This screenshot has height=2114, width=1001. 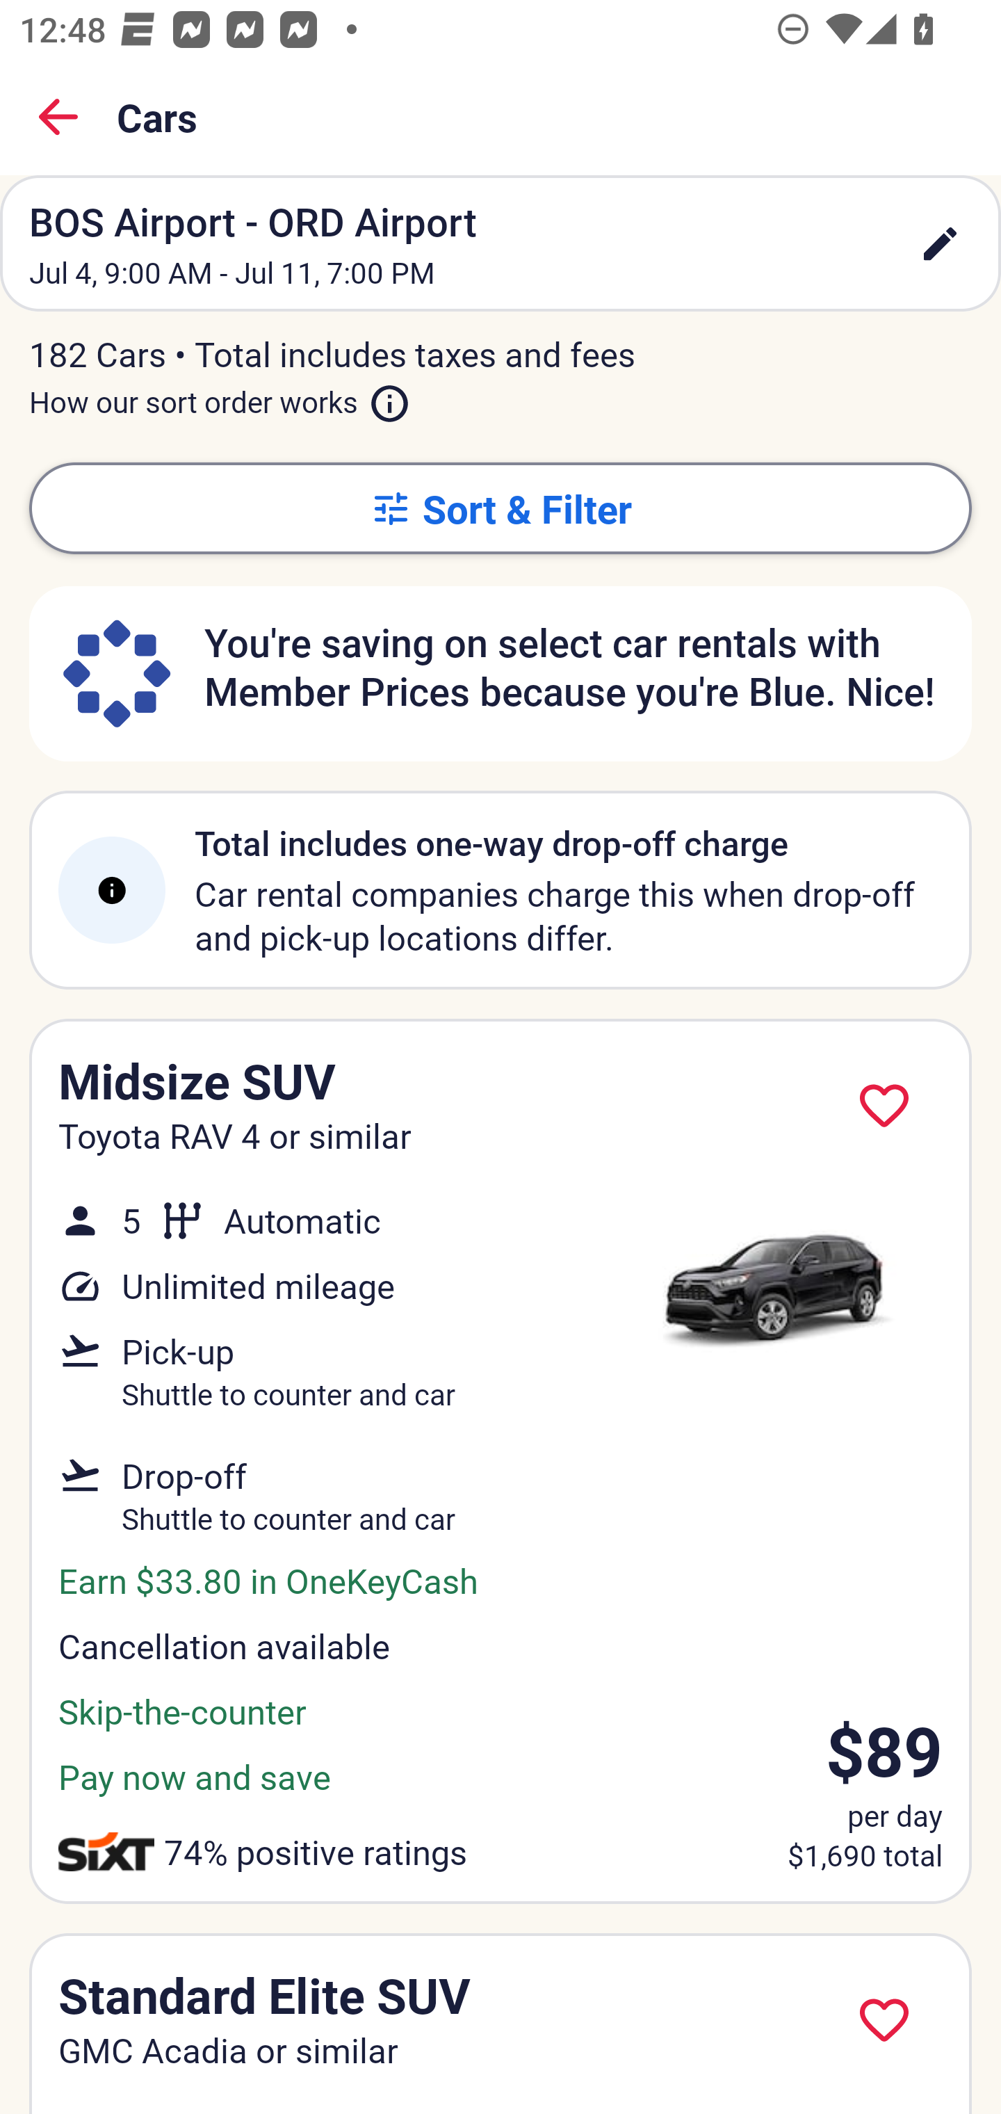 What do you see at coordinates (220, 397) in the screenshot?
I see `How our sort order works` at bounding box center [220, 397].